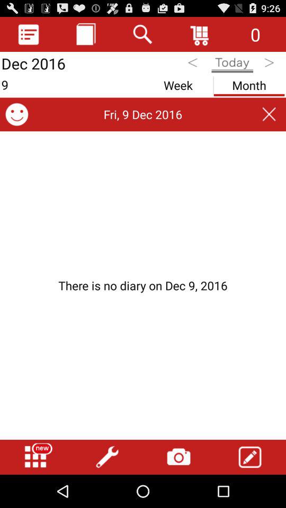 The image size is (286, 508). Describe the element at coordinates (249, 84) in the screenshot. I see `tap for month` at that location.